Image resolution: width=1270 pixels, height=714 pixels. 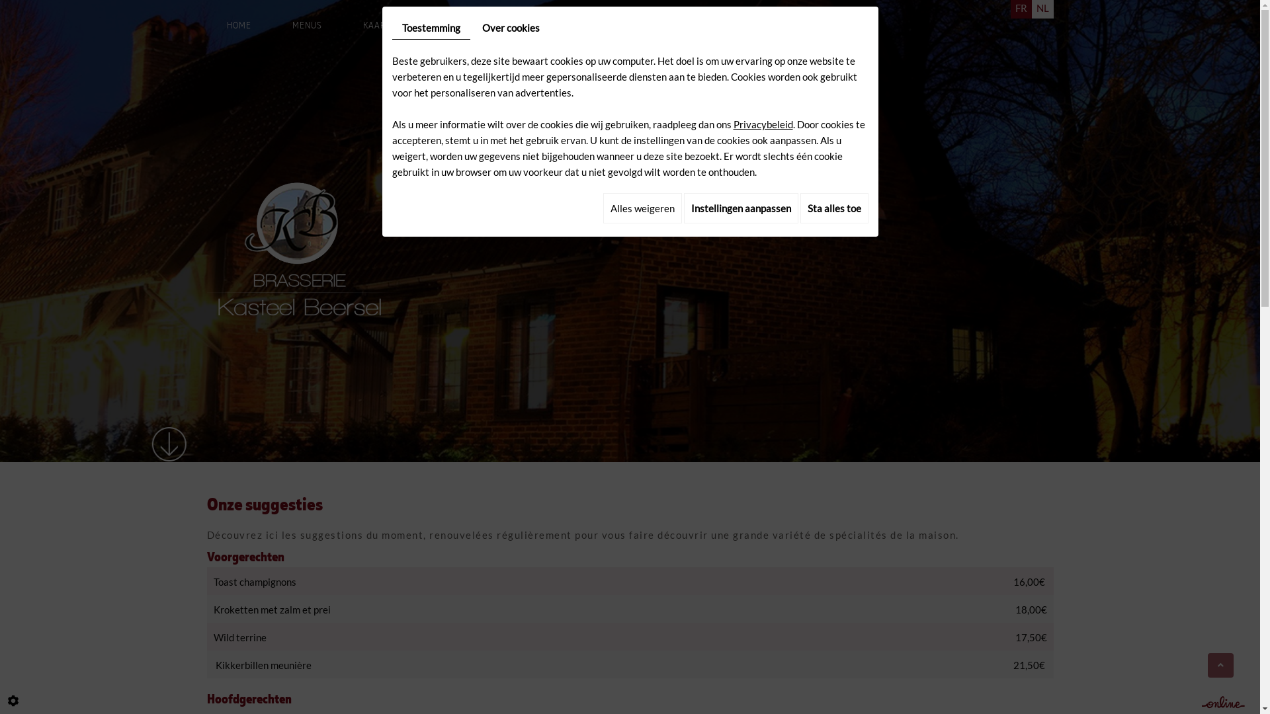 I want to click on Sta alles toe, so click(x=835, y=208).